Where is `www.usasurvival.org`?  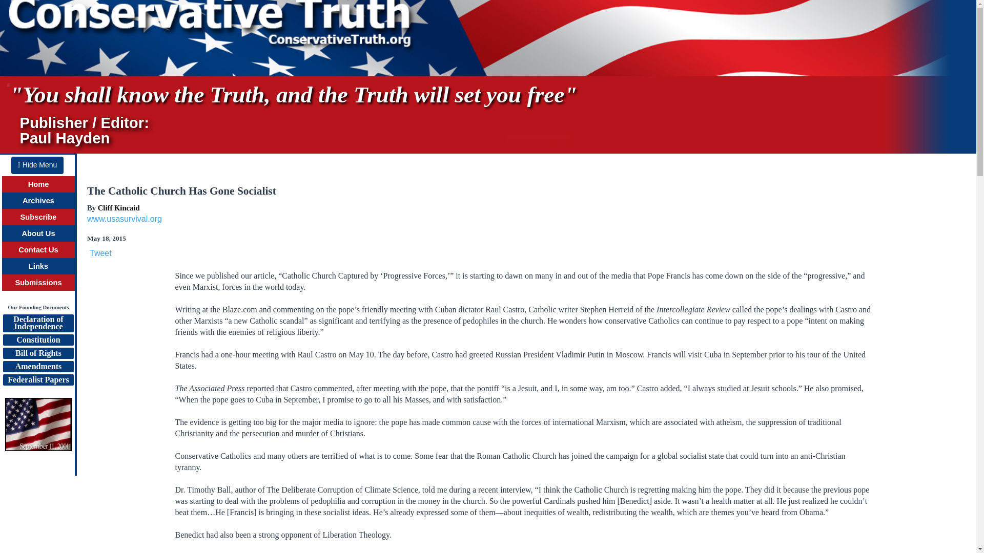 www.usasurvival.org is located at coordinates (38, 201).